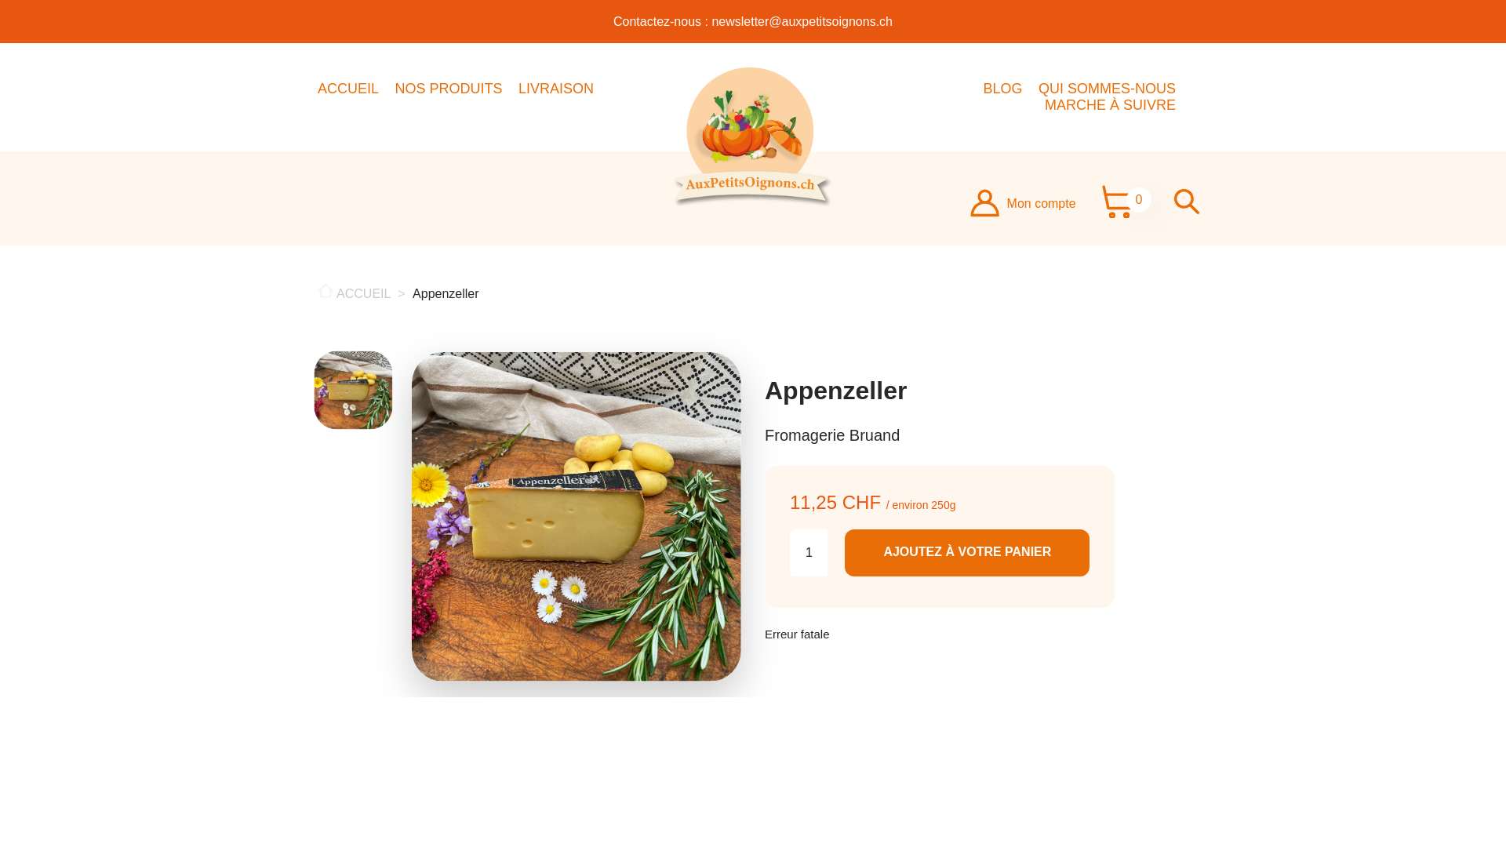 This screenshot has width=1506, height=847. I want to click on BLOG, so click(1003, 89).